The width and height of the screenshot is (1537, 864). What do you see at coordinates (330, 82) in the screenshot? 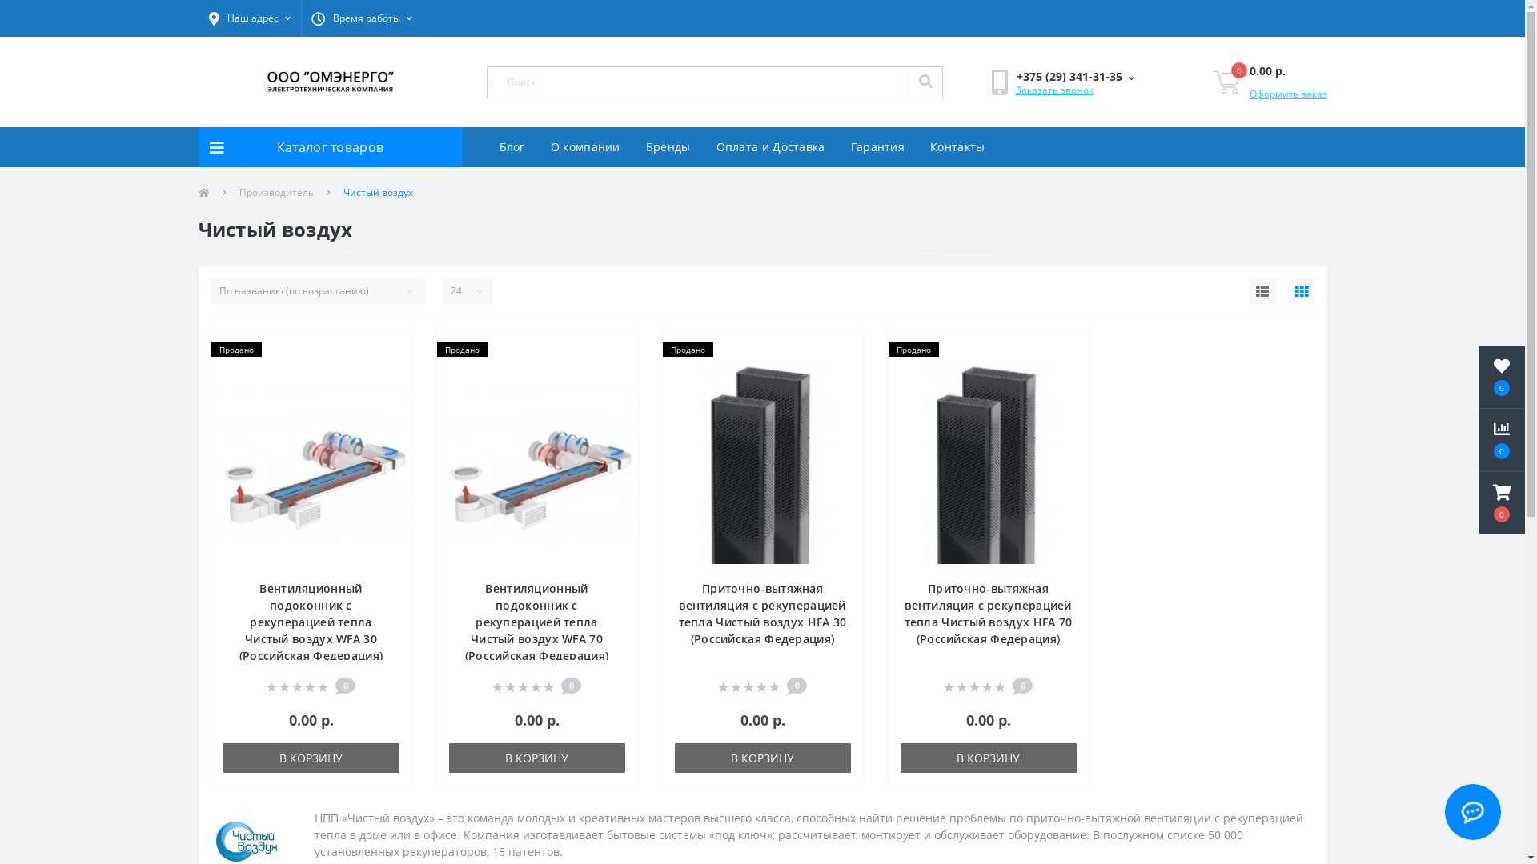
I see `Omenergo.by` at bounding box center [330, 82].